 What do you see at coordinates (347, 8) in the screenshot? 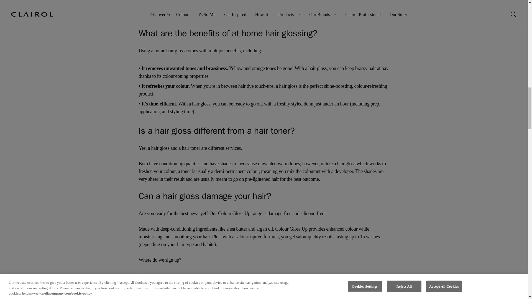
I see `Colour Gloss Up` at bounding box center [347, 8].